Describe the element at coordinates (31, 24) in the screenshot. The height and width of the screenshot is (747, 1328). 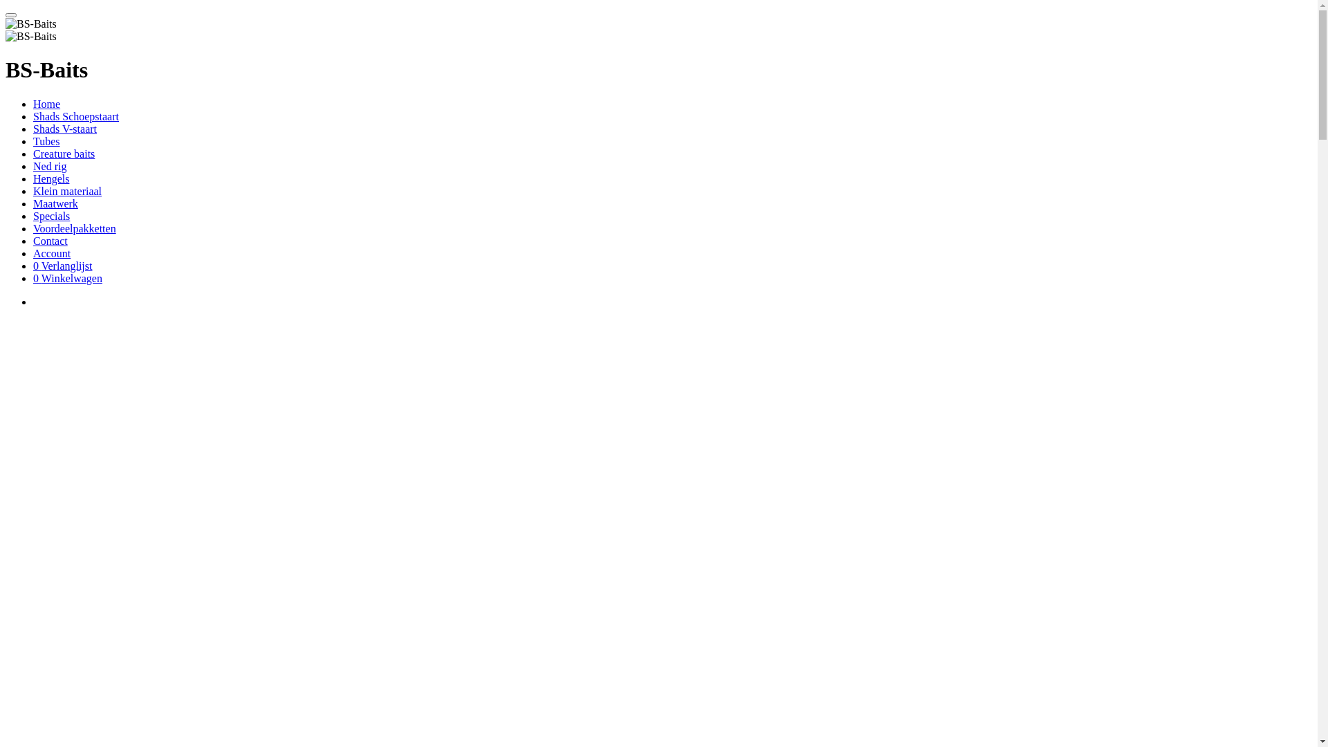
I see `BS-Baits` at that location.